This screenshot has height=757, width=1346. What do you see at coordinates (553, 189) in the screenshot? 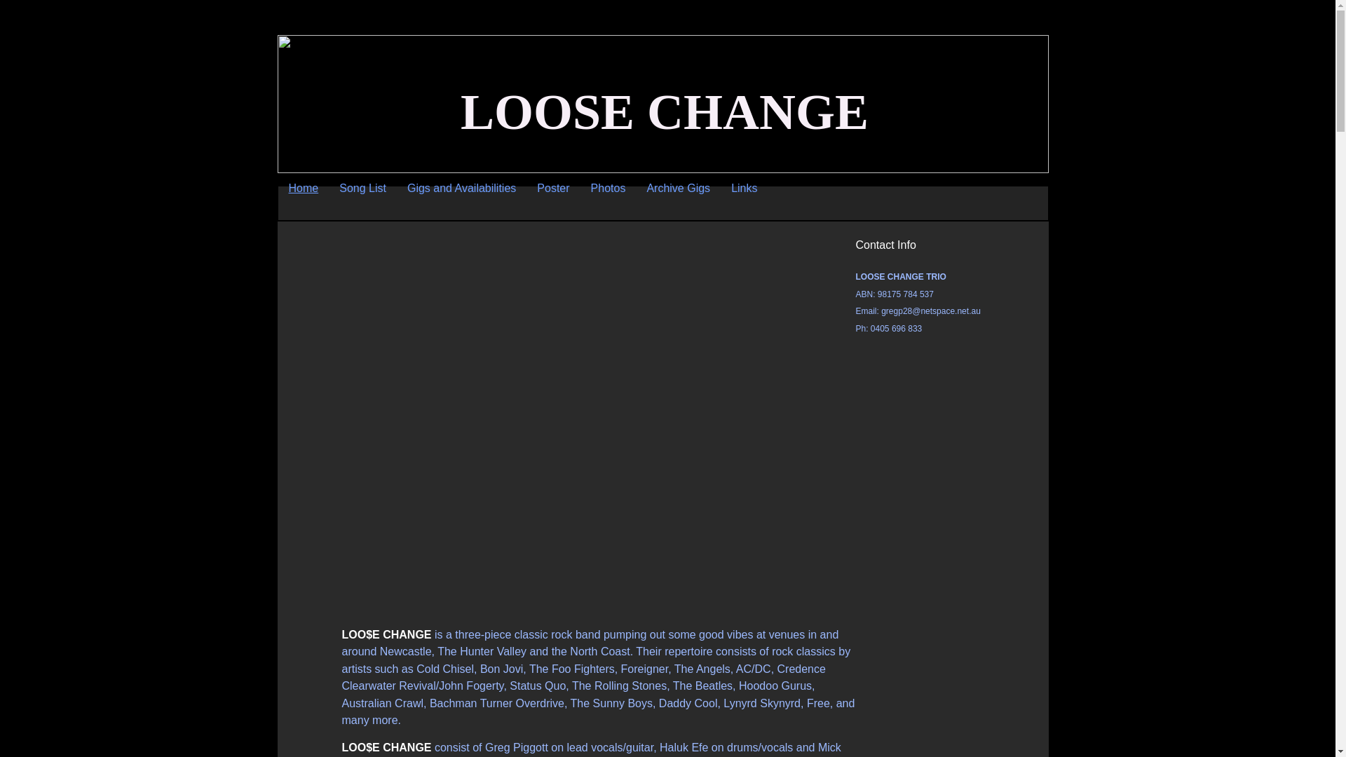
I see `Poster` at bounding box center [553, 189].